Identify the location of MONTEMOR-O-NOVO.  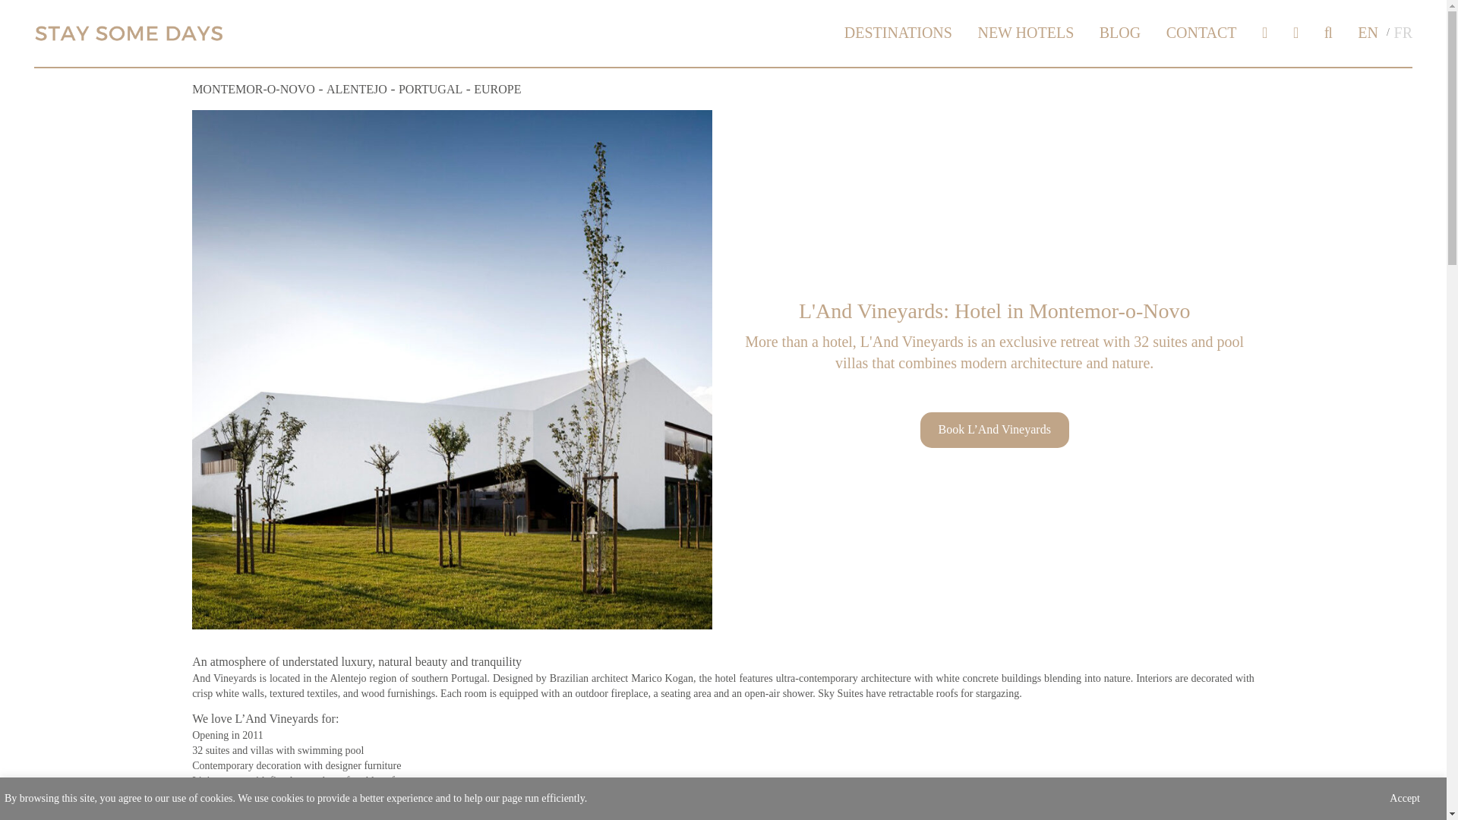
(254, 90).